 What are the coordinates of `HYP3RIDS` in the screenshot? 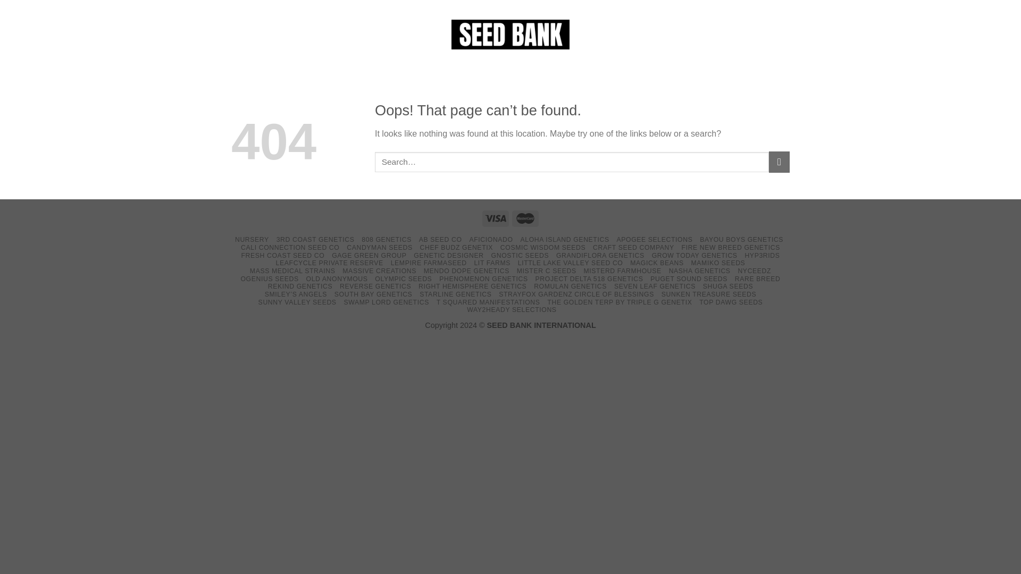 It's located at (761, 256).